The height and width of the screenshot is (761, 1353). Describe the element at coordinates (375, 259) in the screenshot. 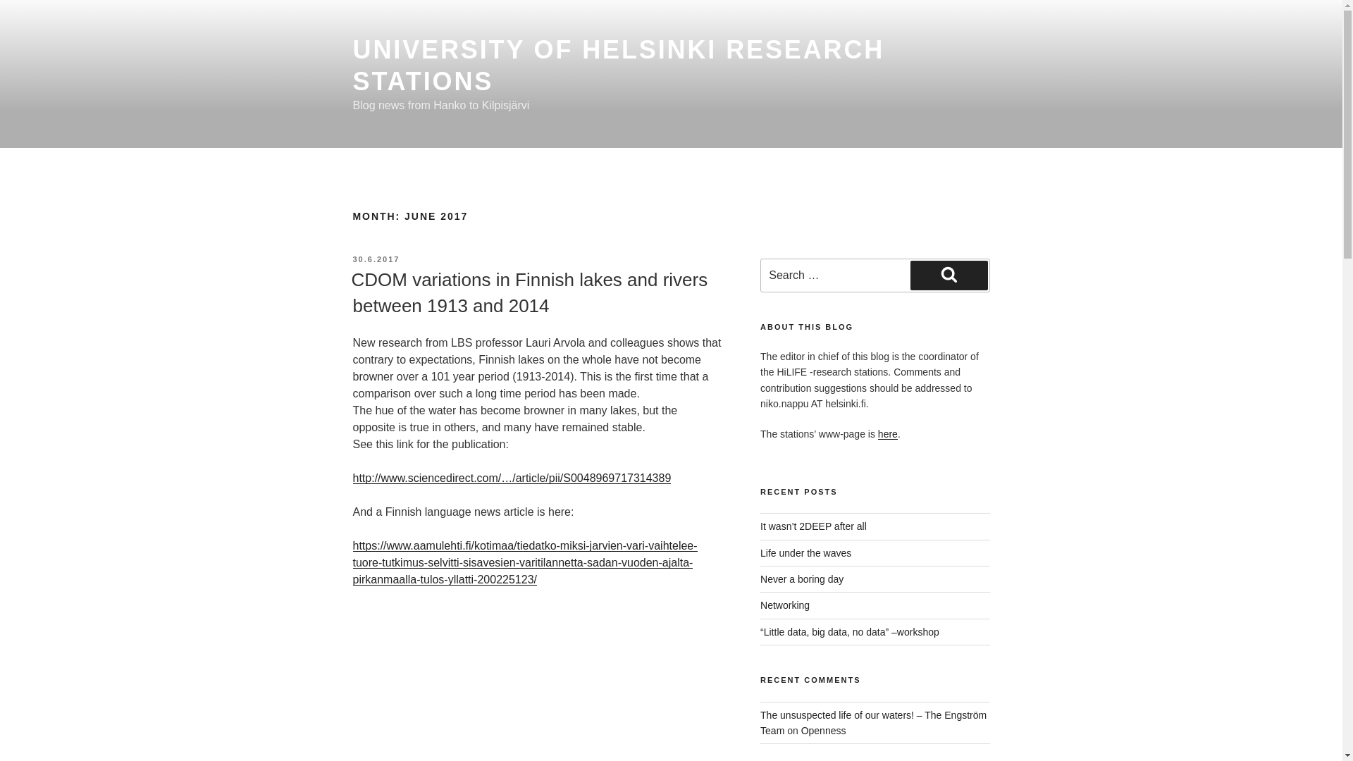

I see `30.6.2017` at that location.